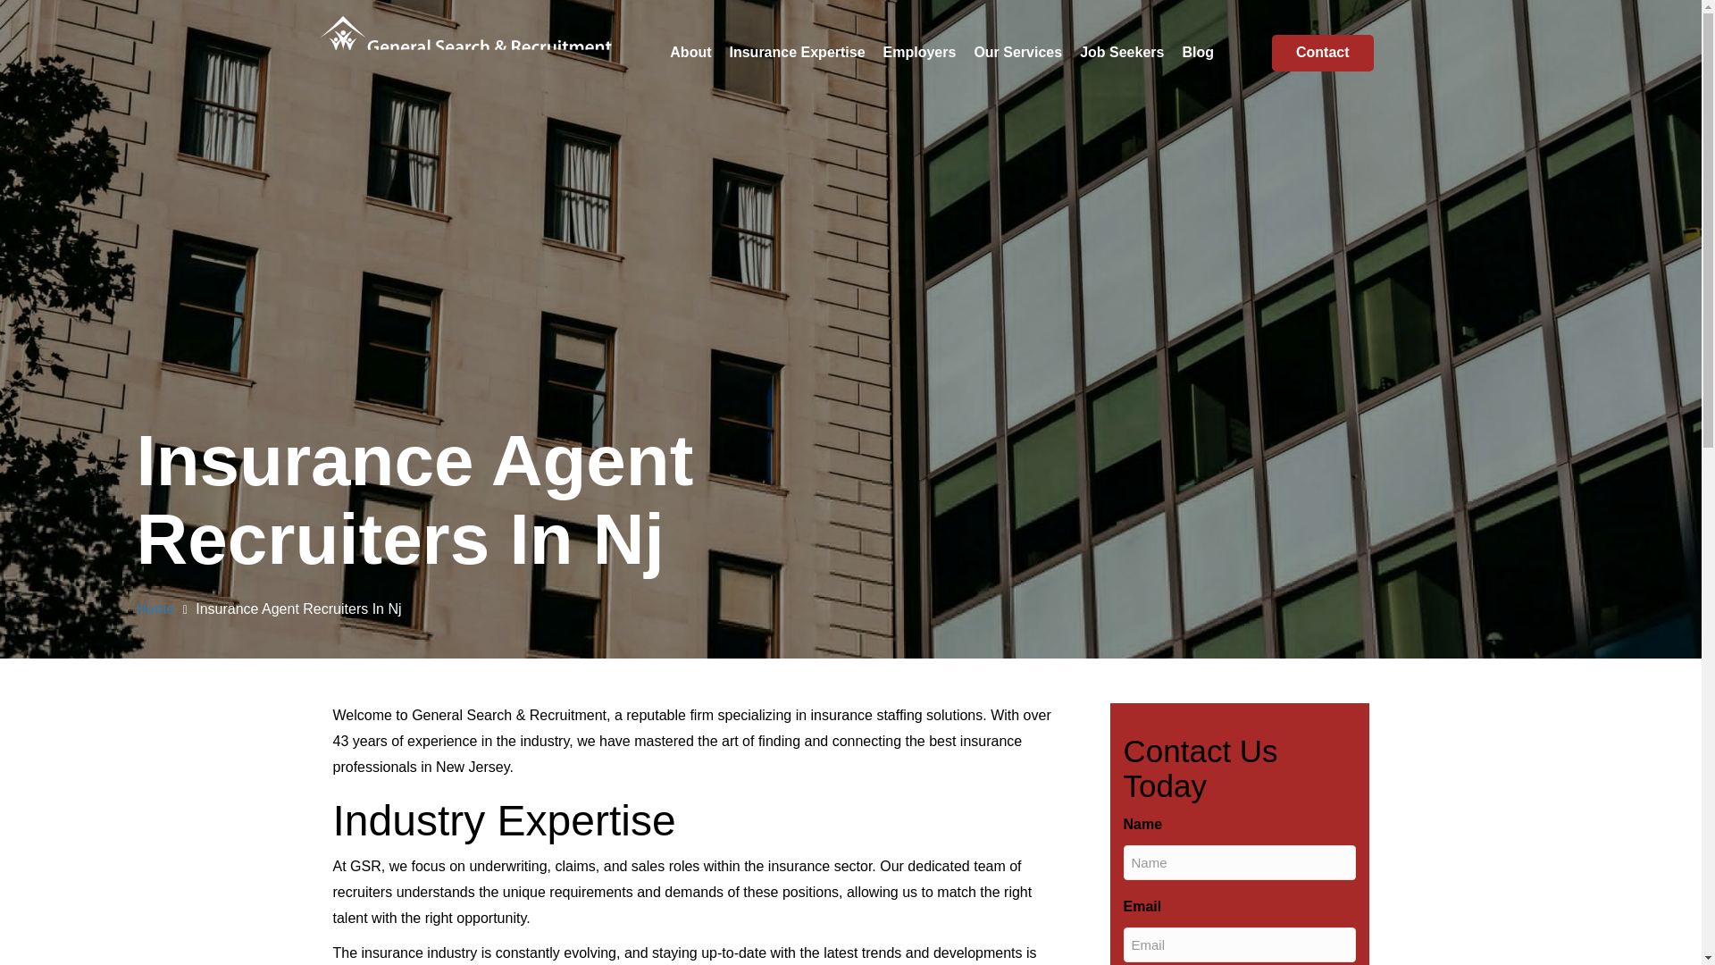 The width and height of the screenshot is (1715, 965). Describe the element at coordinates (155, 608) in the screenshot. I see `Home` at that location.